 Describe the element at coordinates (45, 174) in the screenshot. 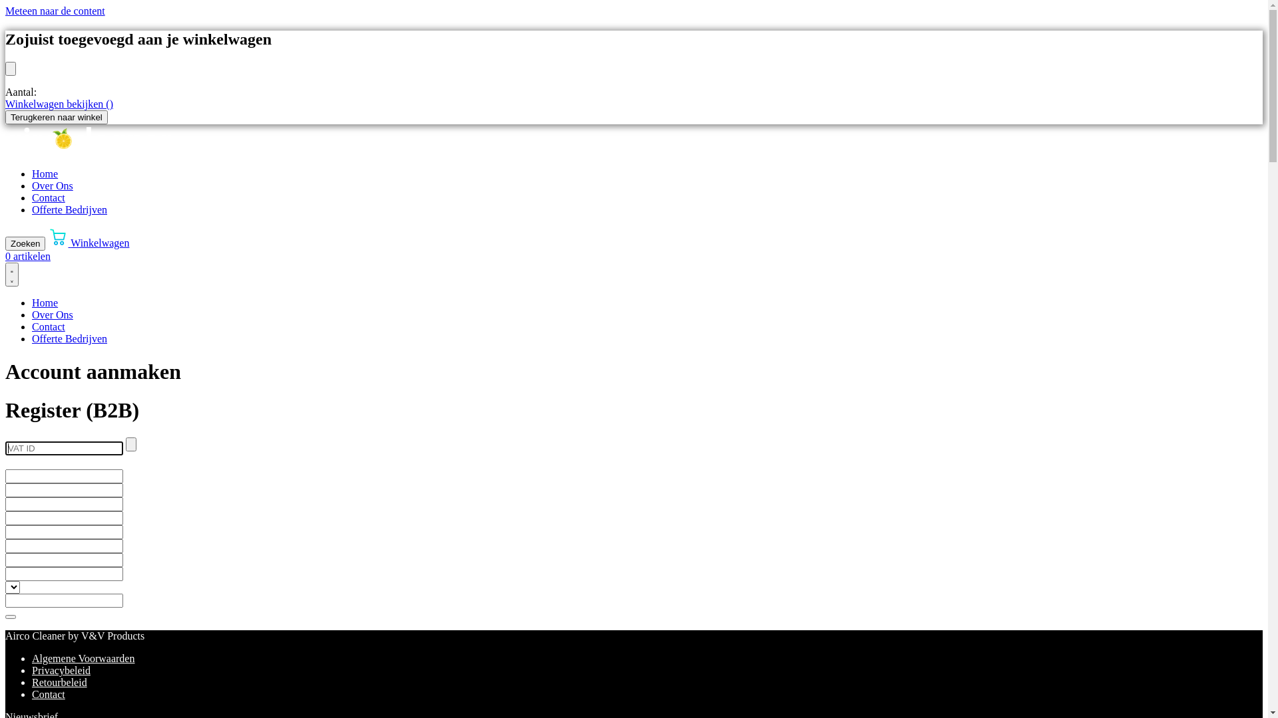

I see `Home` at that location.